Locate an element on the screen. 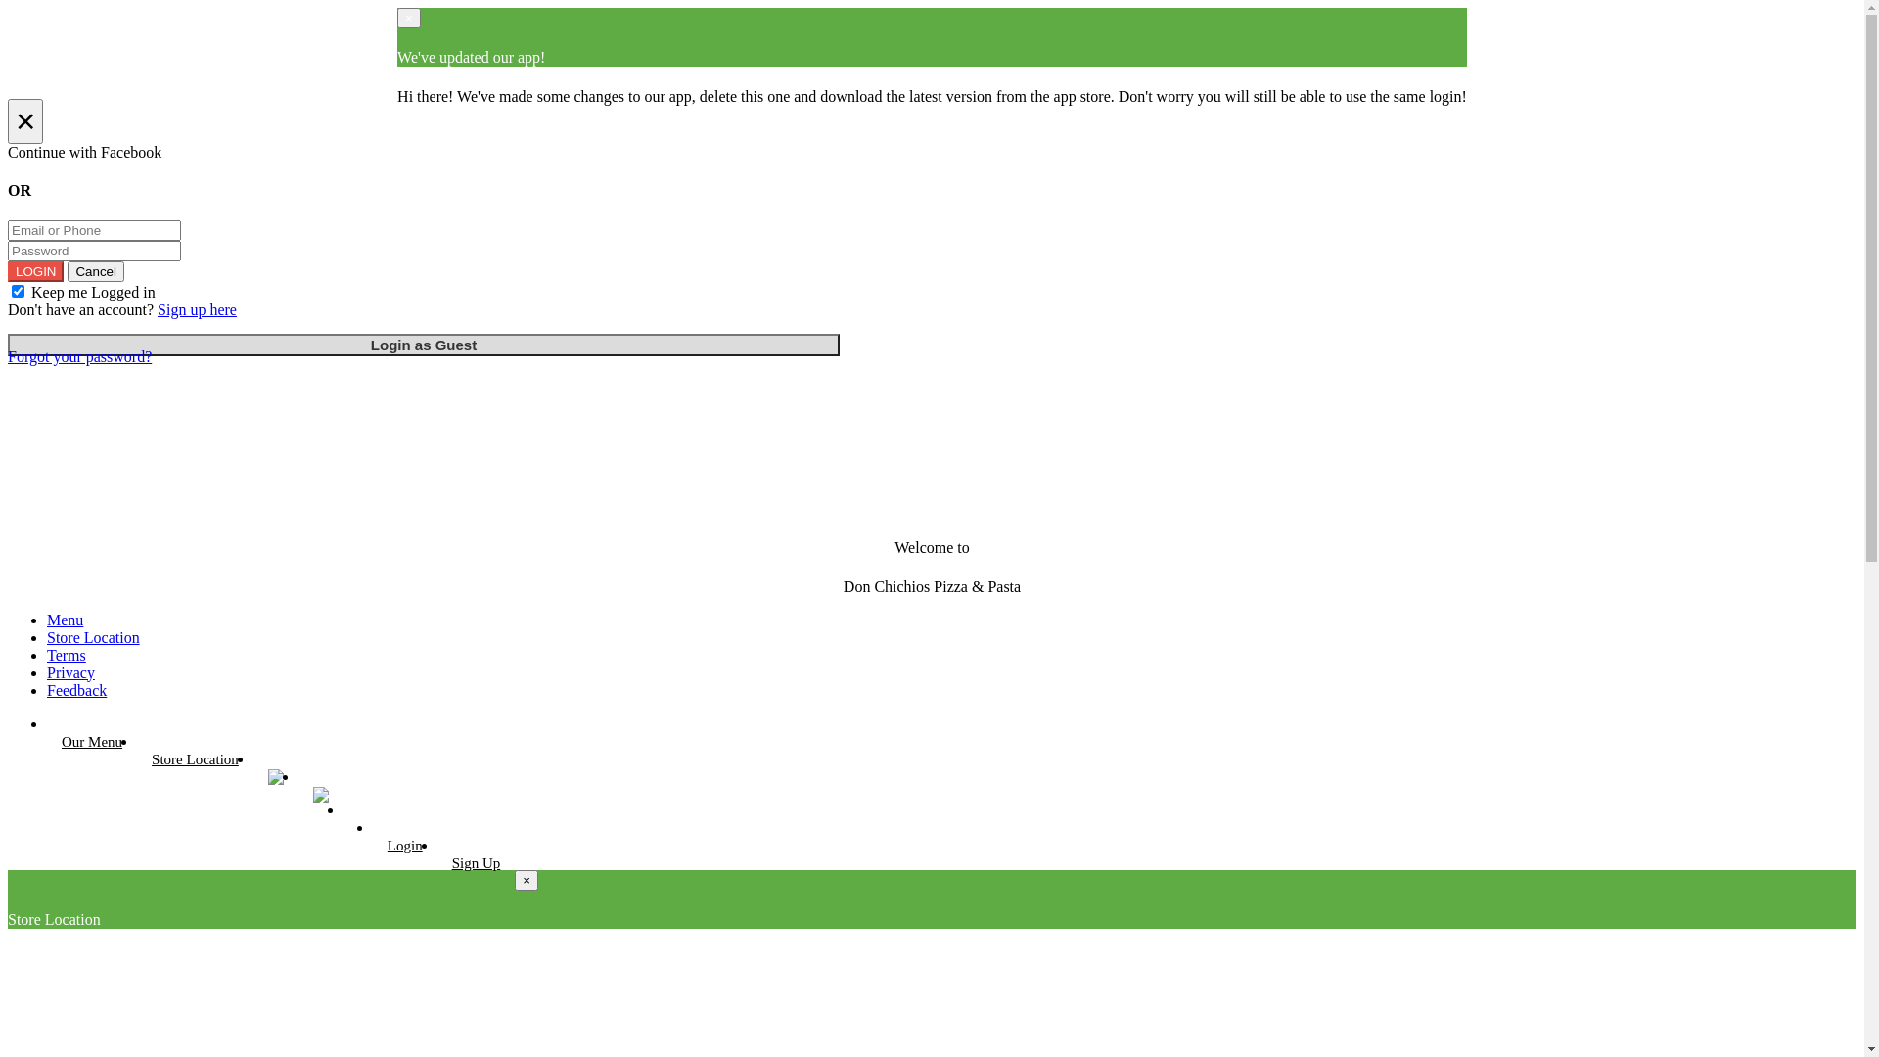 This screenshot has width=1879, height=1057. Sign up here is located at coordinates (198, 309).